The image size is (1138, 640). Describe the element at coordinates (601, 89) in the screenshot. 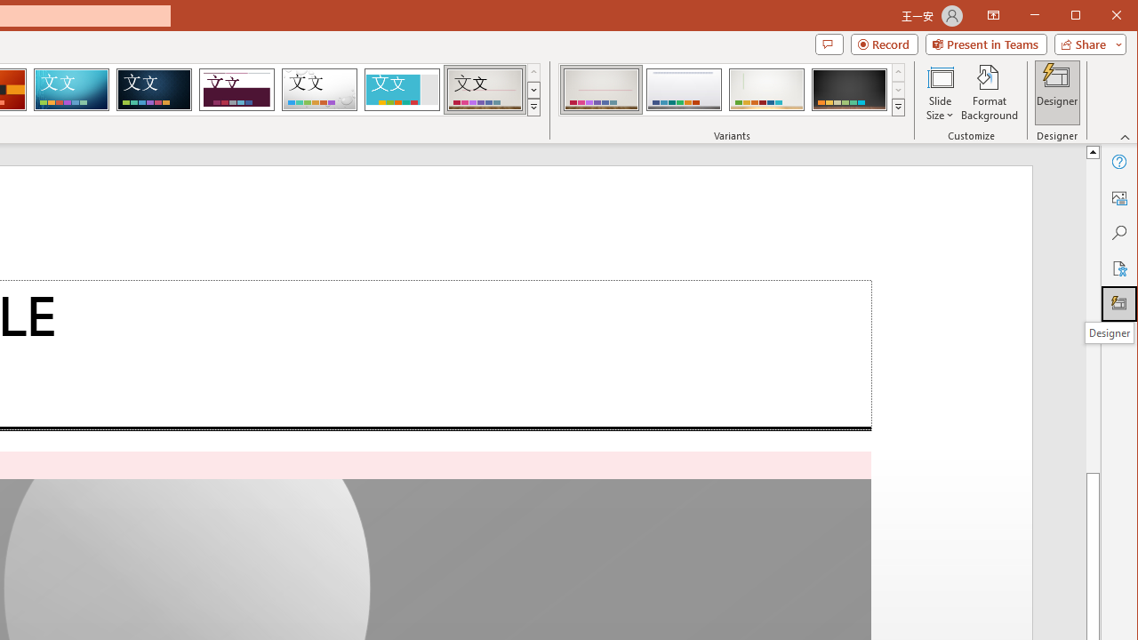

I see `Gallery Variant 1` at that location.